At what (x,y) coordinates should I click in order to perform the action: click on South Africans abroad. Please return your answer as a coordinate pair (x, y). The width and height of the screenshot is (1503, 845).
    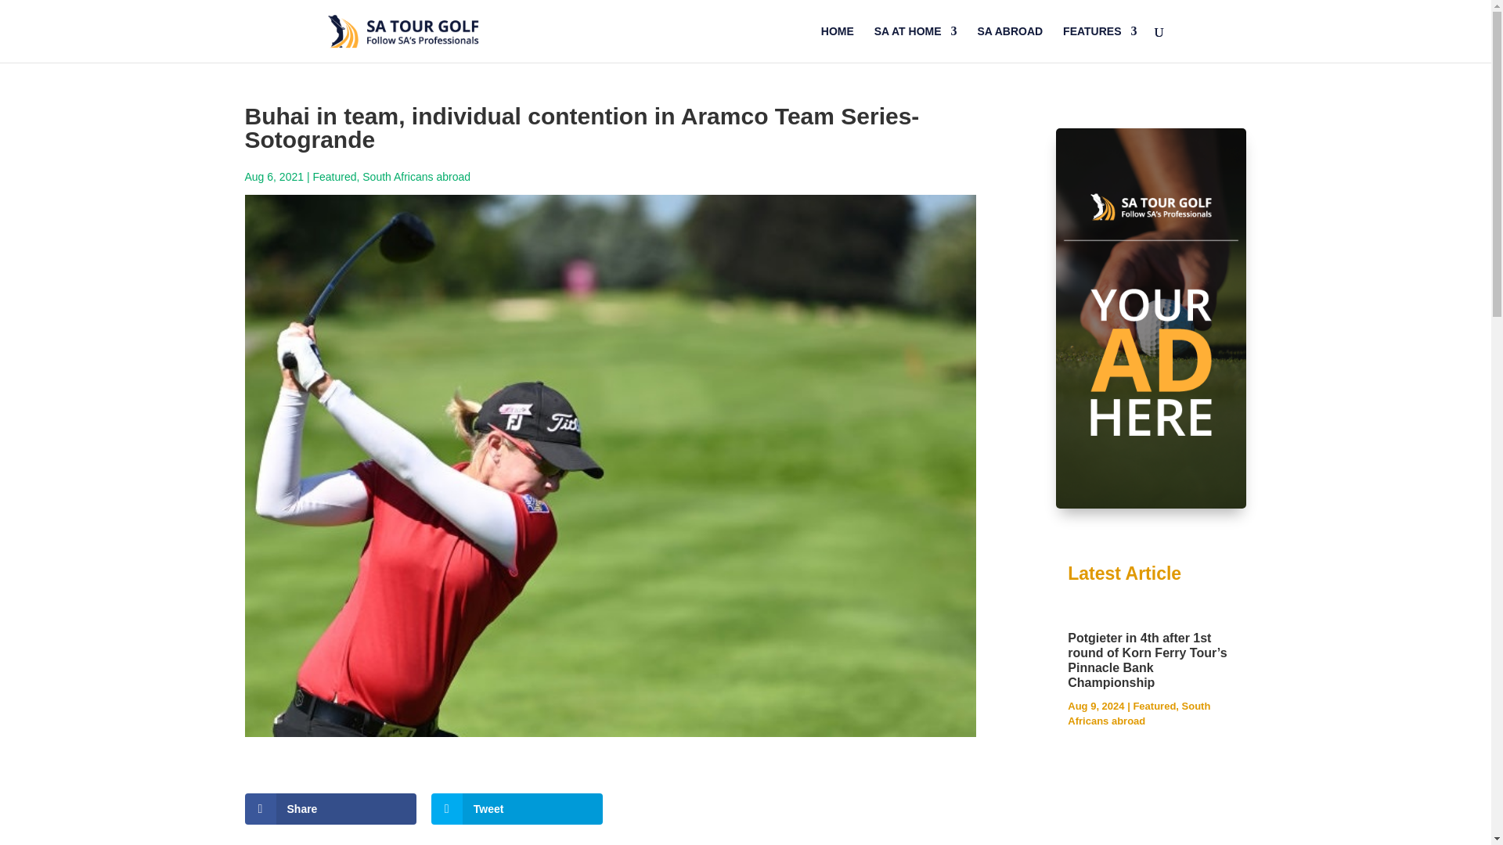
    Looking at the image, I should click on (416, 177).